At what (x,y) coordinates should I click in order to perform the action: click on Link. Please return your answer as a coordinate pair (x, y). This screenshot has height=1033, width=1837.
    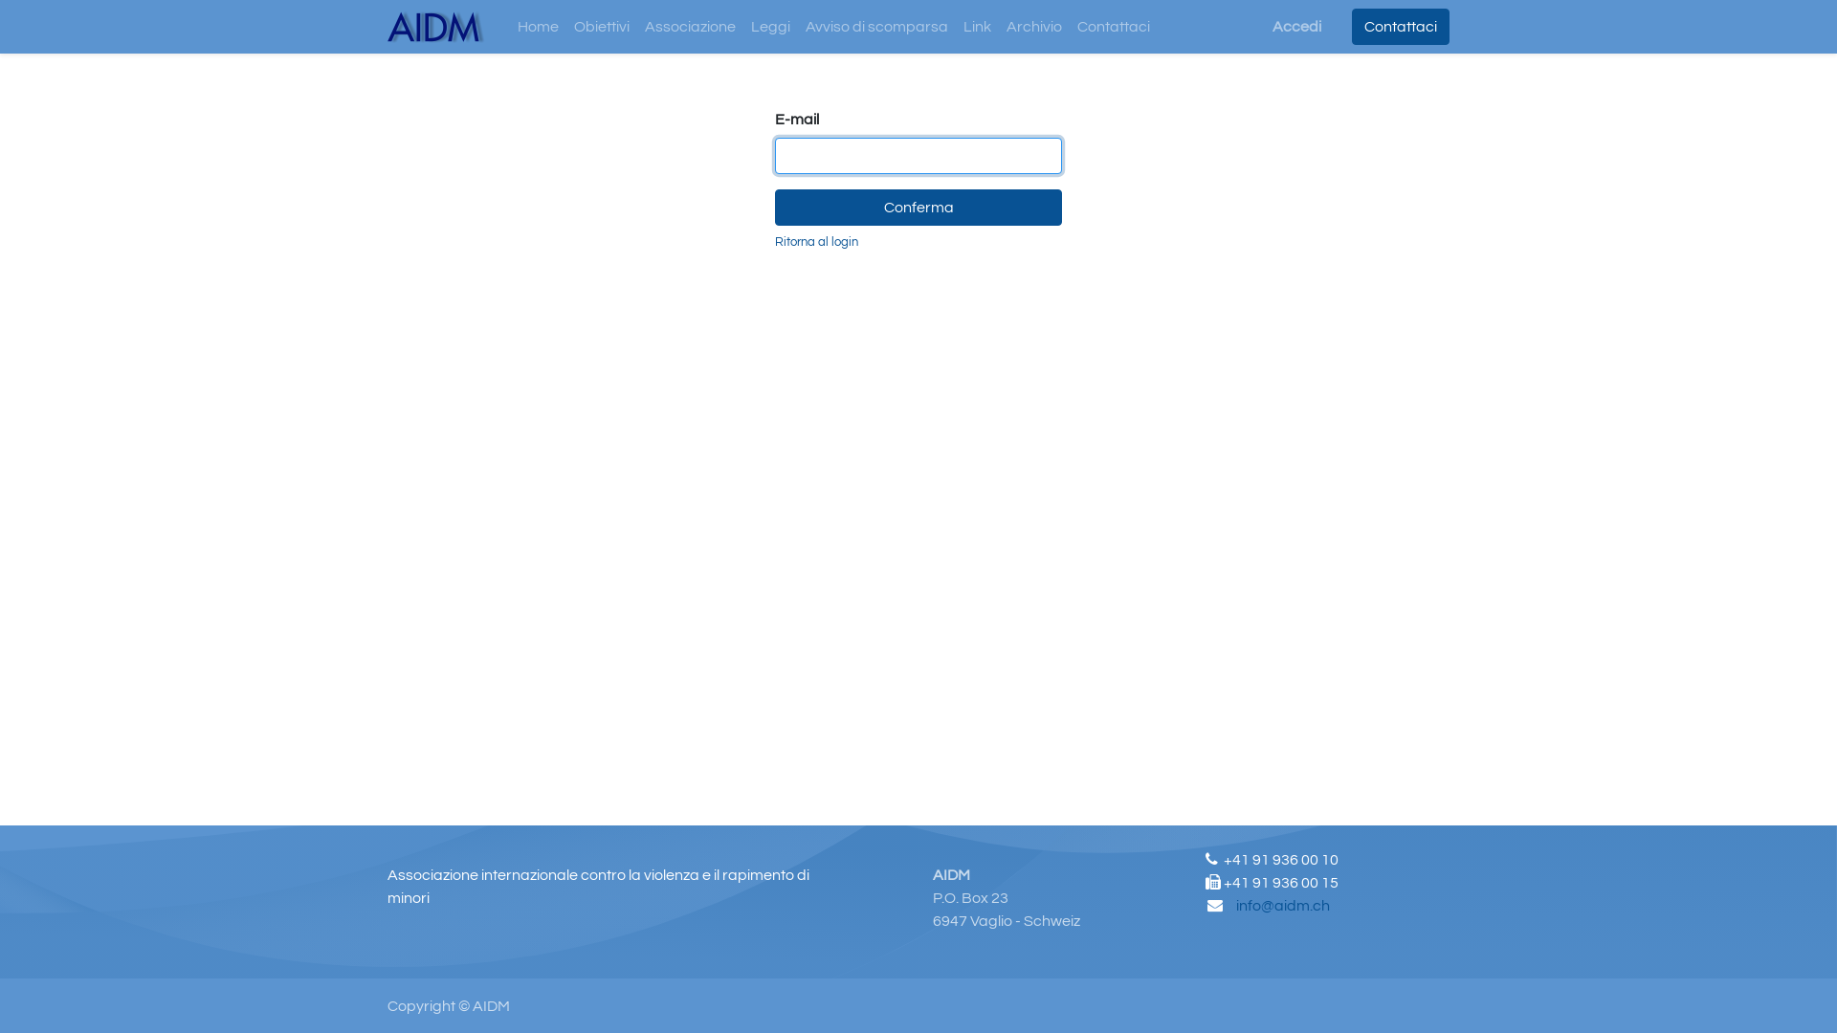
    Looking at the image, I should click on (977, 27).